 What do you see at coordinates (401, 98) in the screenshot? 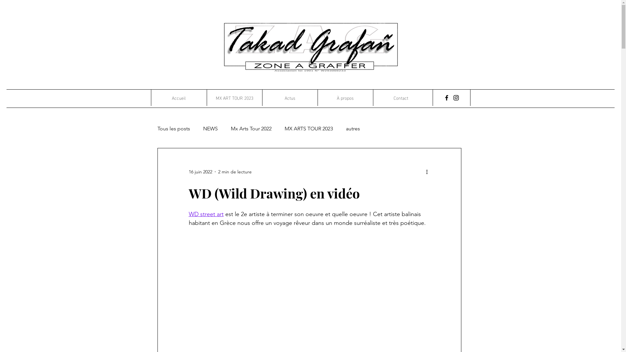
I see `Contact` at bounding box center [401, 98].